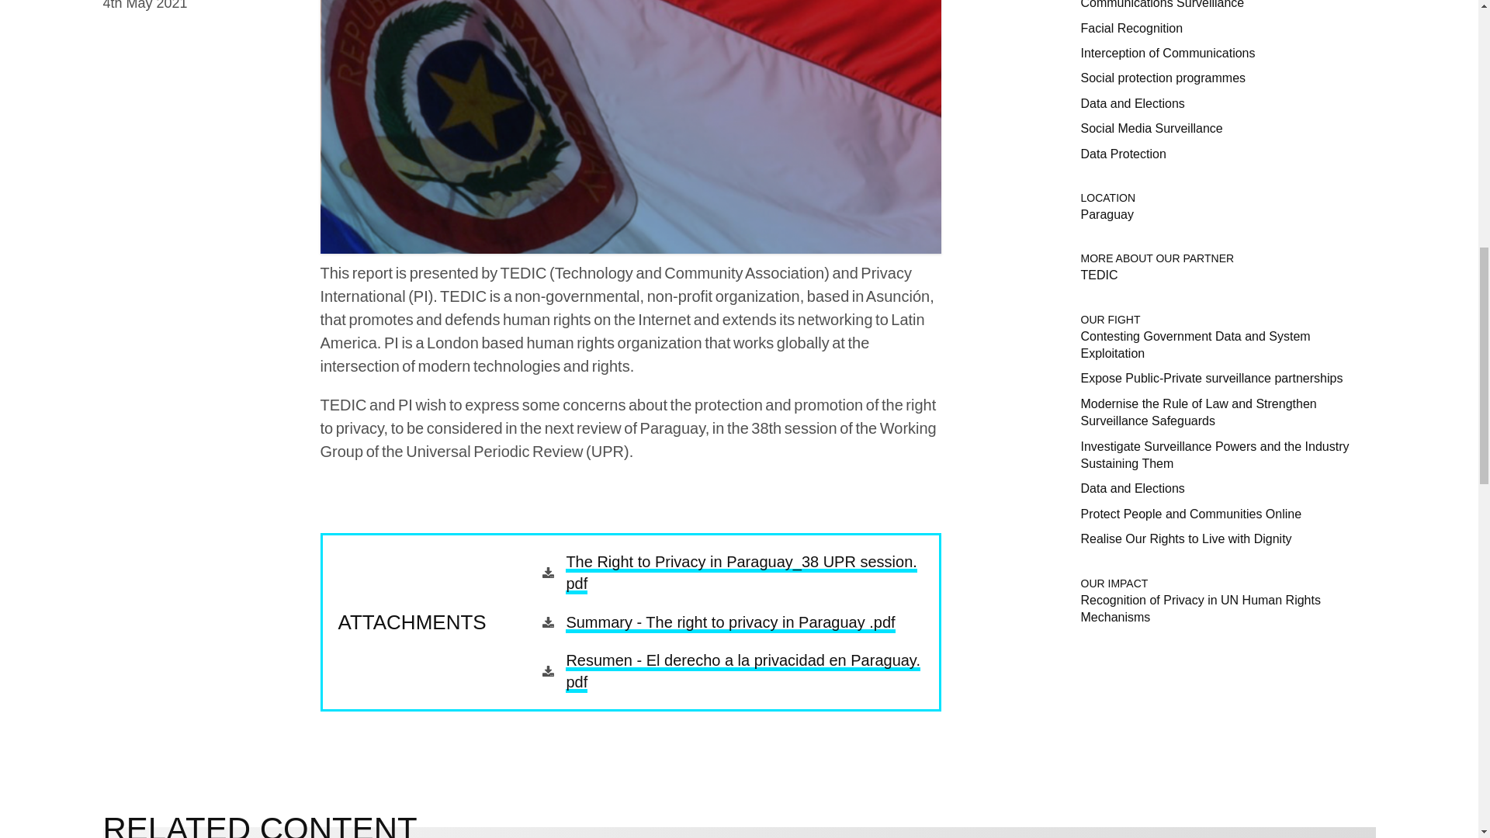 The image size is (1490, 838). Describe the element at coordinates (1122, 152) in the screenshot. I see `Data Protection` at that location.